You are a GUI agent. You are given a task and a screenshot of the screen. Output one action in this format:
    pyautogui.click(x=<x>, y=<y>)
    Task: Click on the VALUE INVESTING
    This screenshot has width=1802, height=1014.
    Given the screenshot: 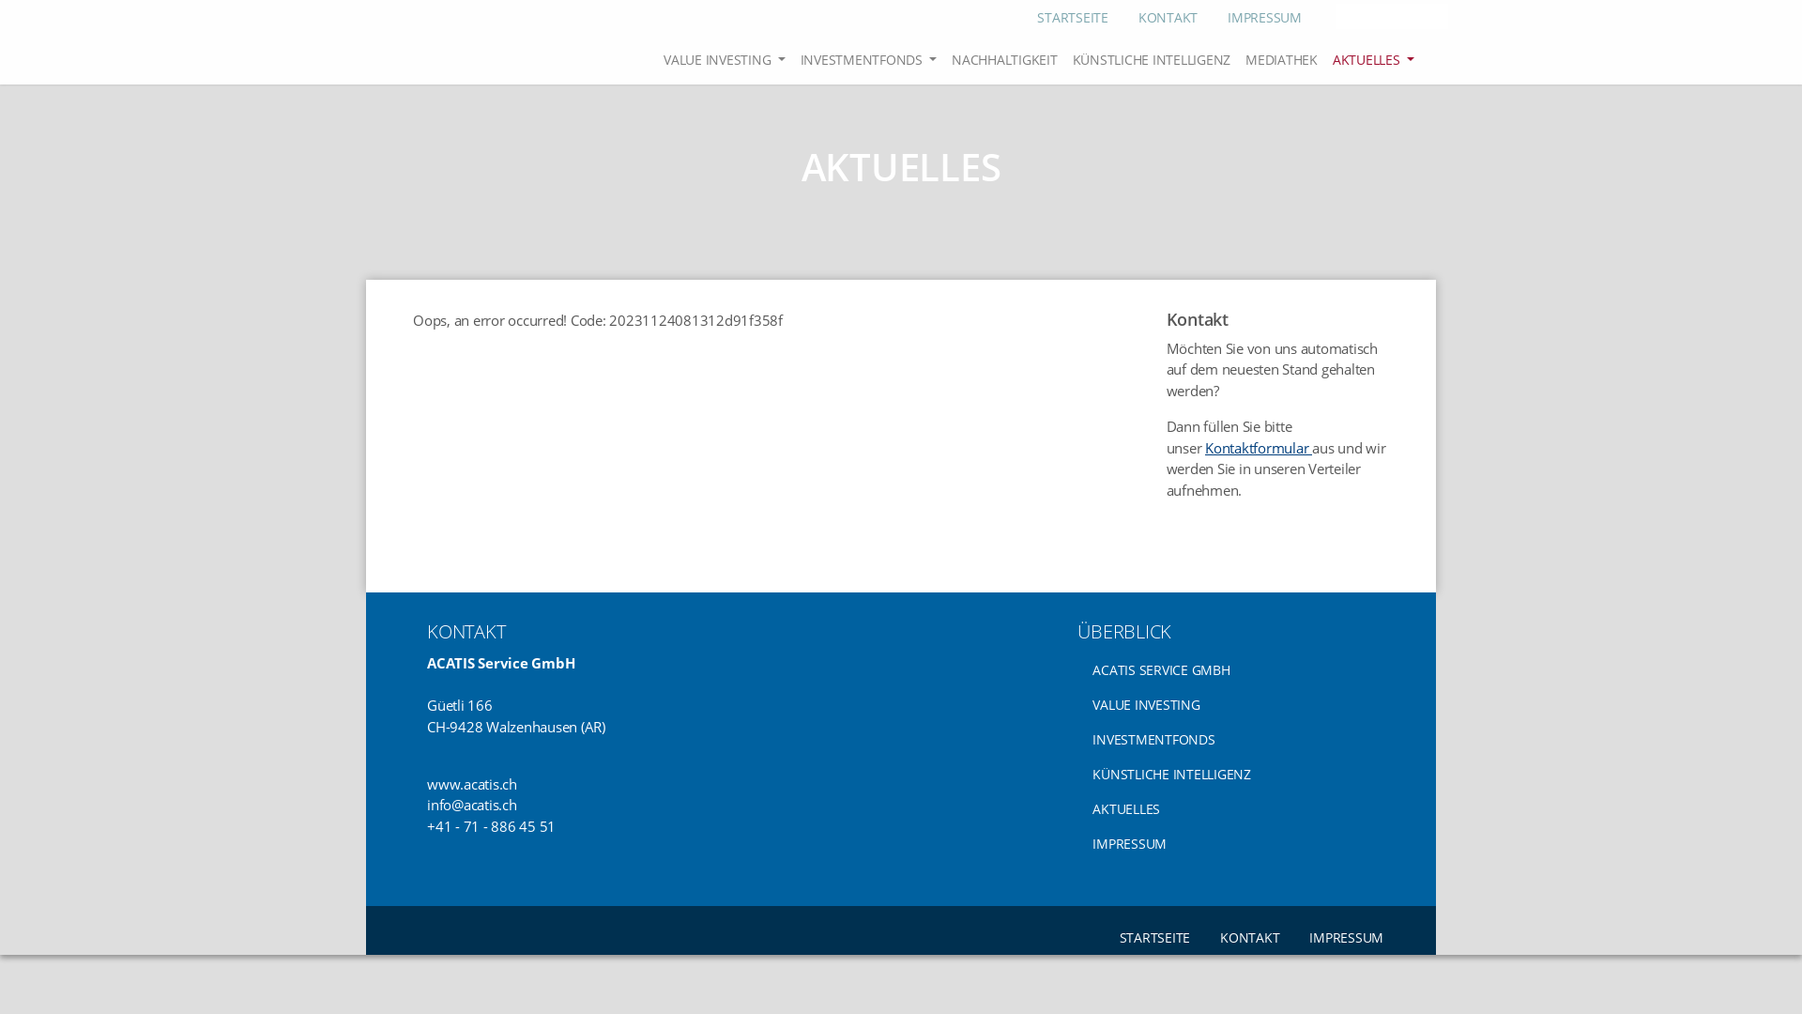 What is the action you would take?
    pyautogui.click(x=725, y=60)
    